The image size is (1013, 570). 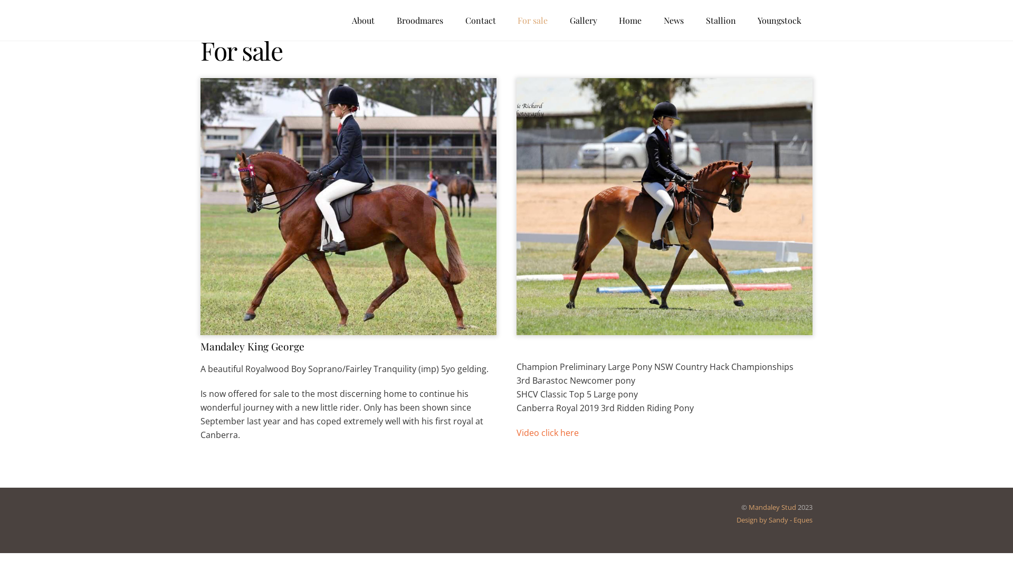 I want to click on News, so click(x=674, y=20).